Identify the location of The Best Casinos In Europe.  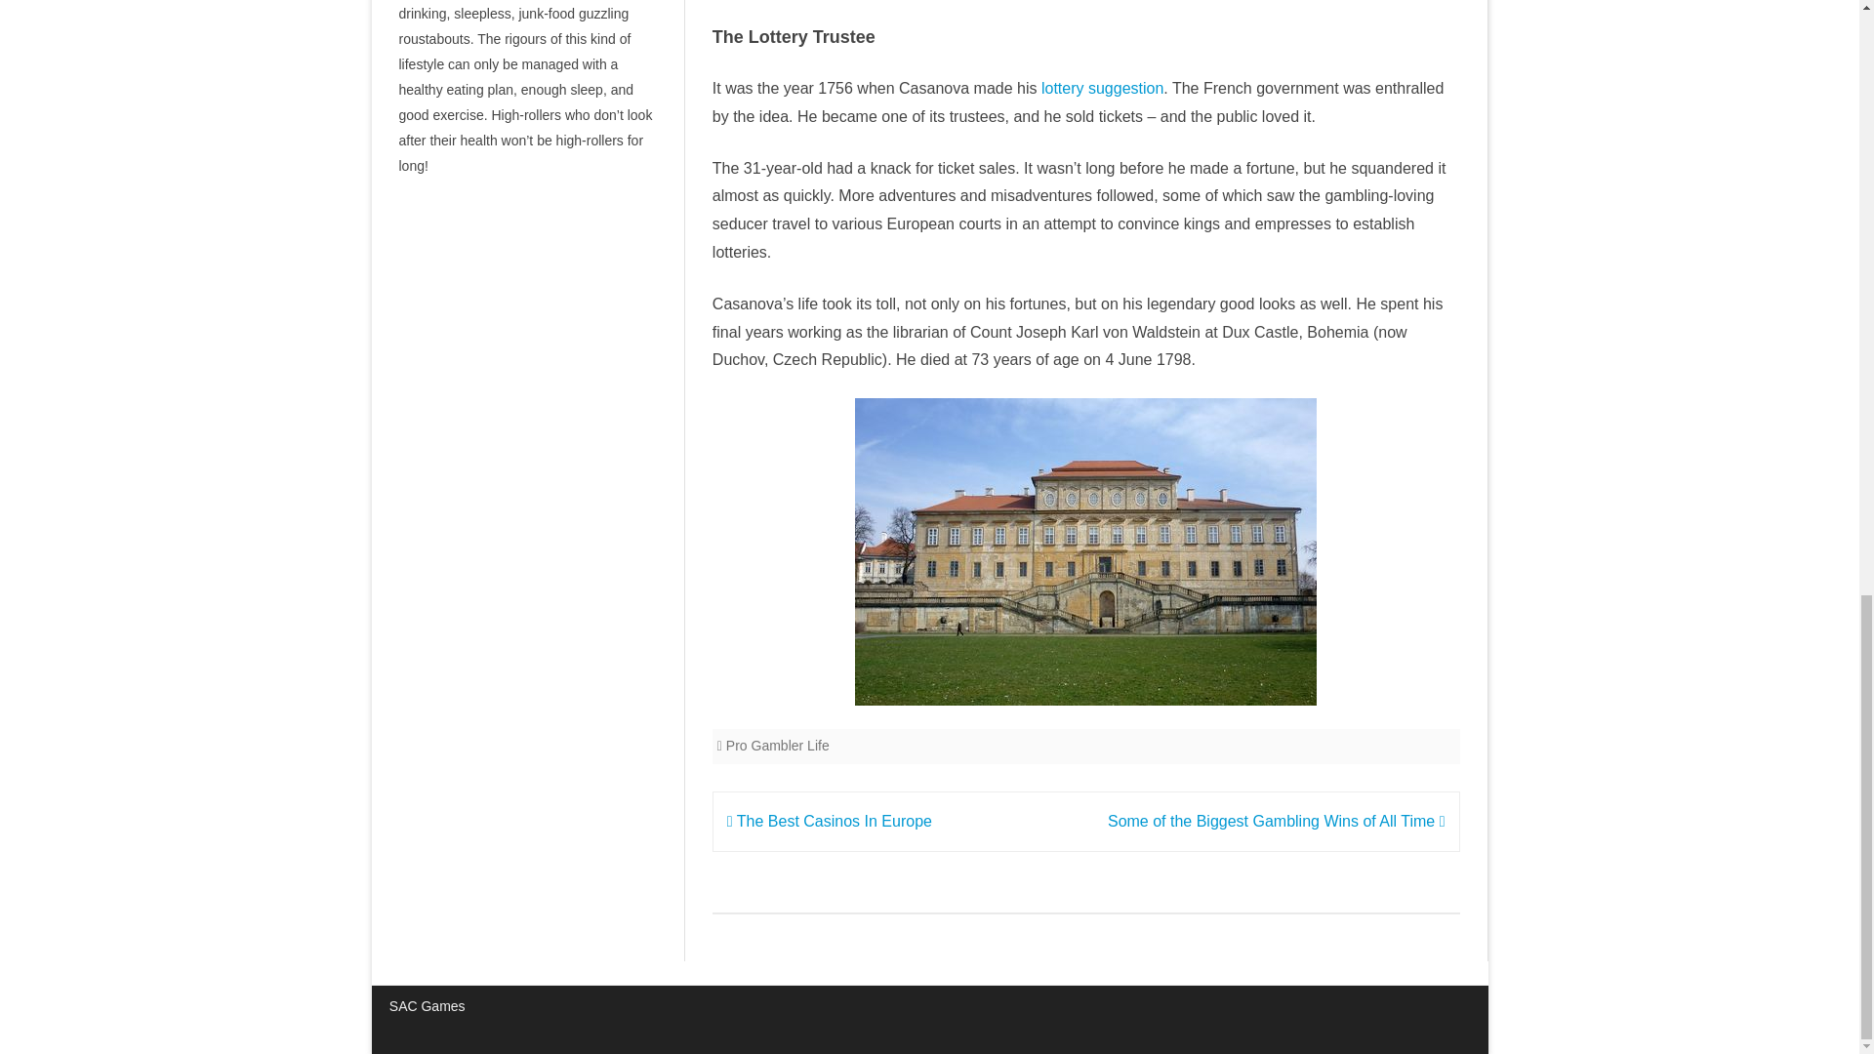
(829, 820).